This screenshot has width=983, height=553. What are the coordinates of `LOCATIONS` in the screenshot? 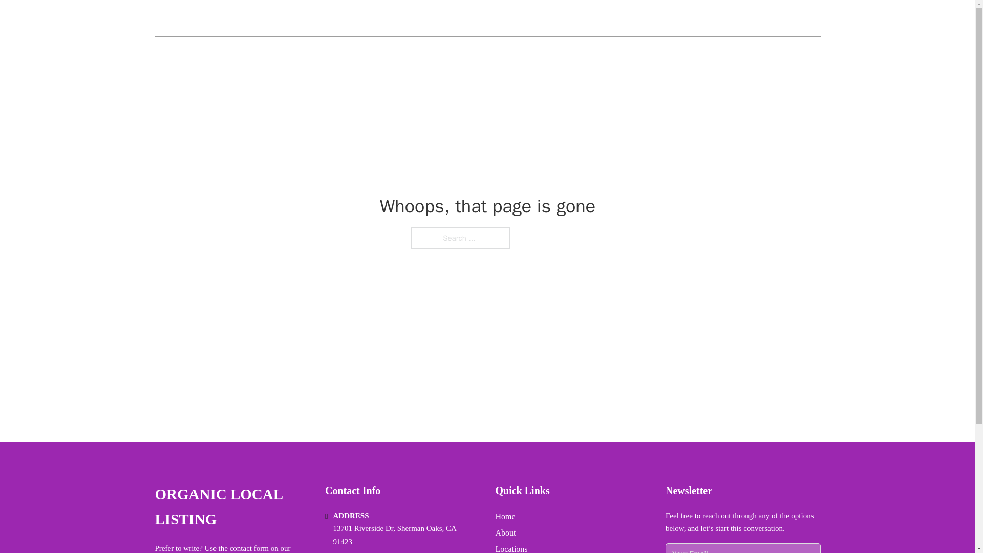 It's located at (746, 18).